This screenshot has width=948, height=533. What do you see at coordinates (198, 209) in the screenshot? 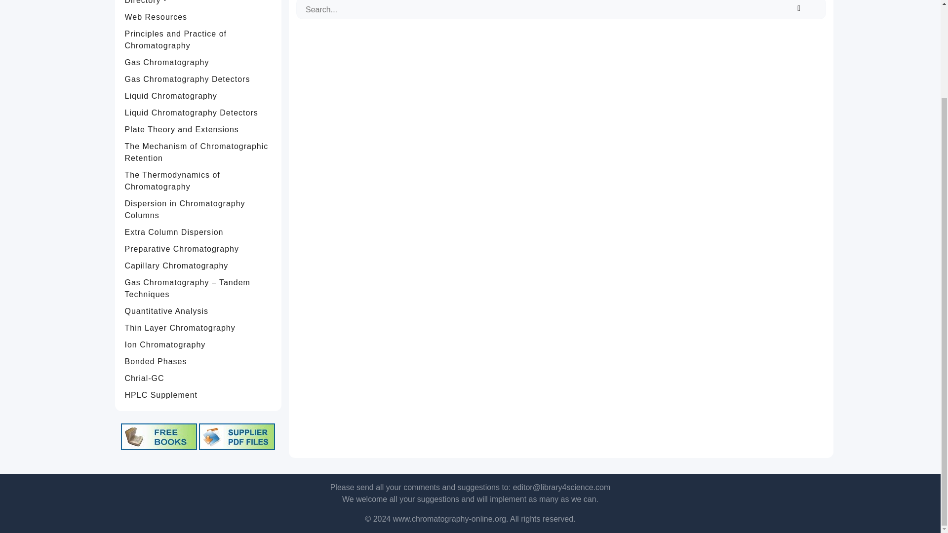
I see `Dispersion in Chromatography Columns` at bounding box center [198, 209].